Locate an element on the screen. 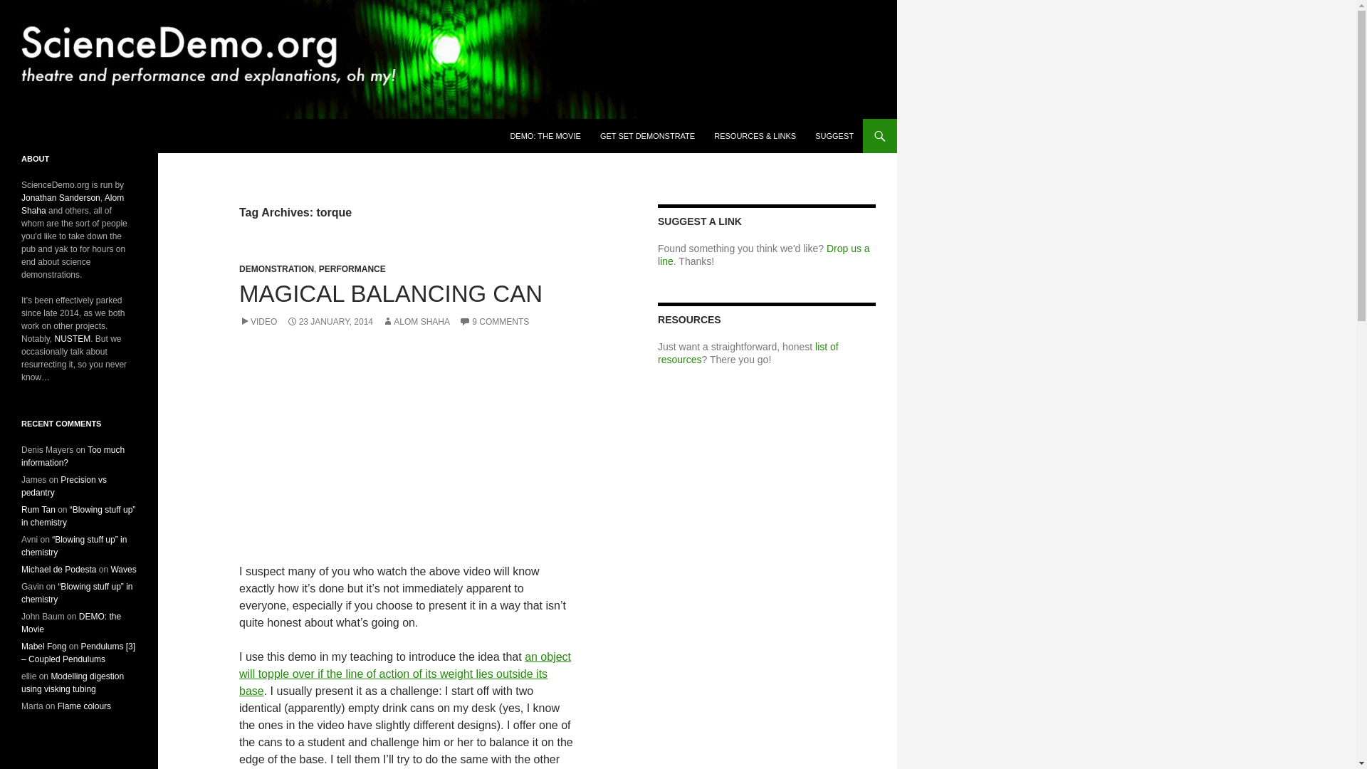 The image size is (1367, 769). ALOM SHAHA is located at coordinates (416, 322).